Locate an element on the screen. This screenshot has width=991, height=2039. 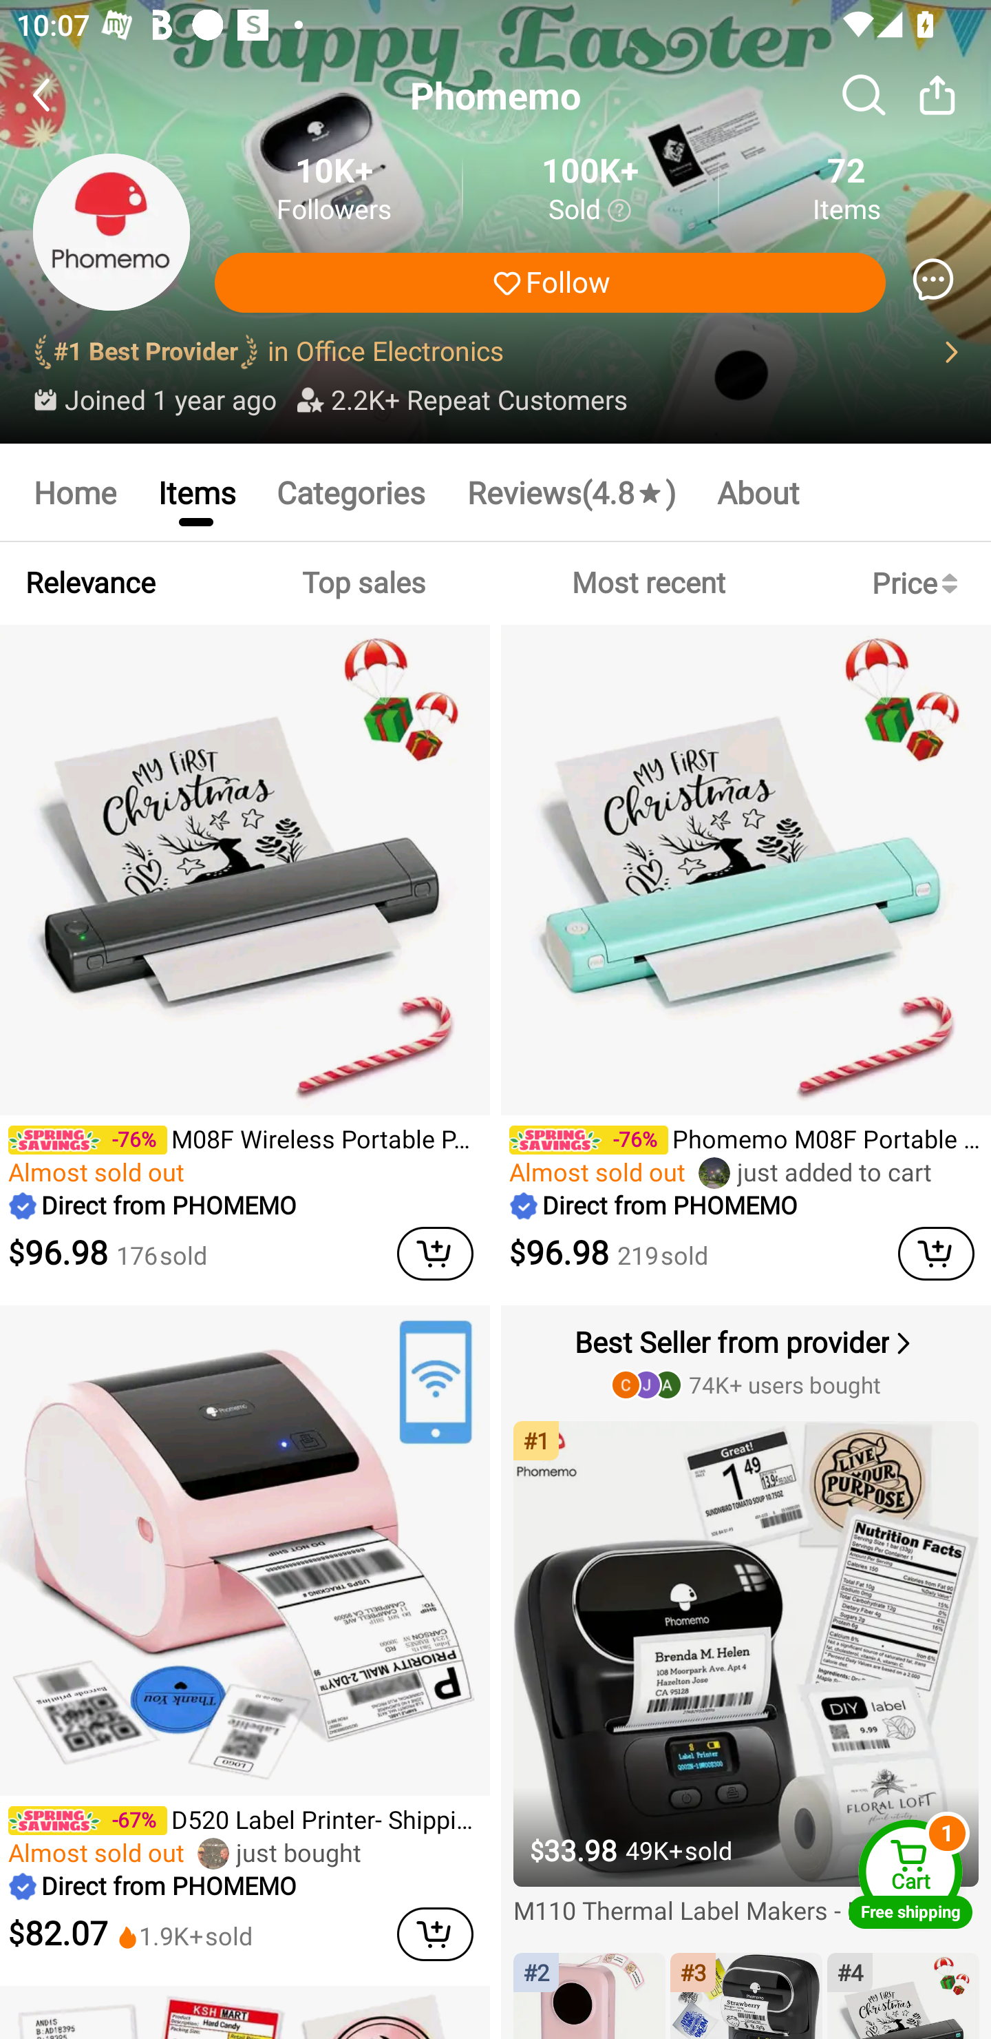
#2 is located at coordinates (589, 1996).